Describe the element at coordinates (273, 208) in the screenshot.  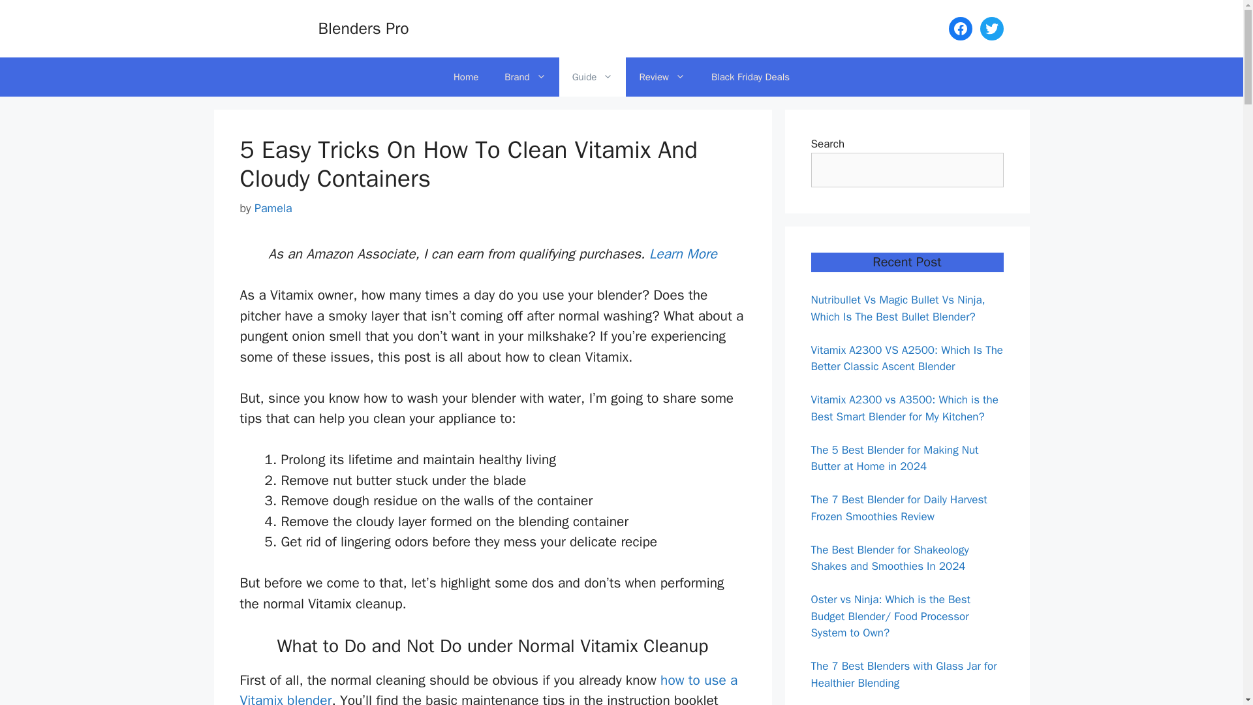
I see `View all posts by Pamela` at that location.